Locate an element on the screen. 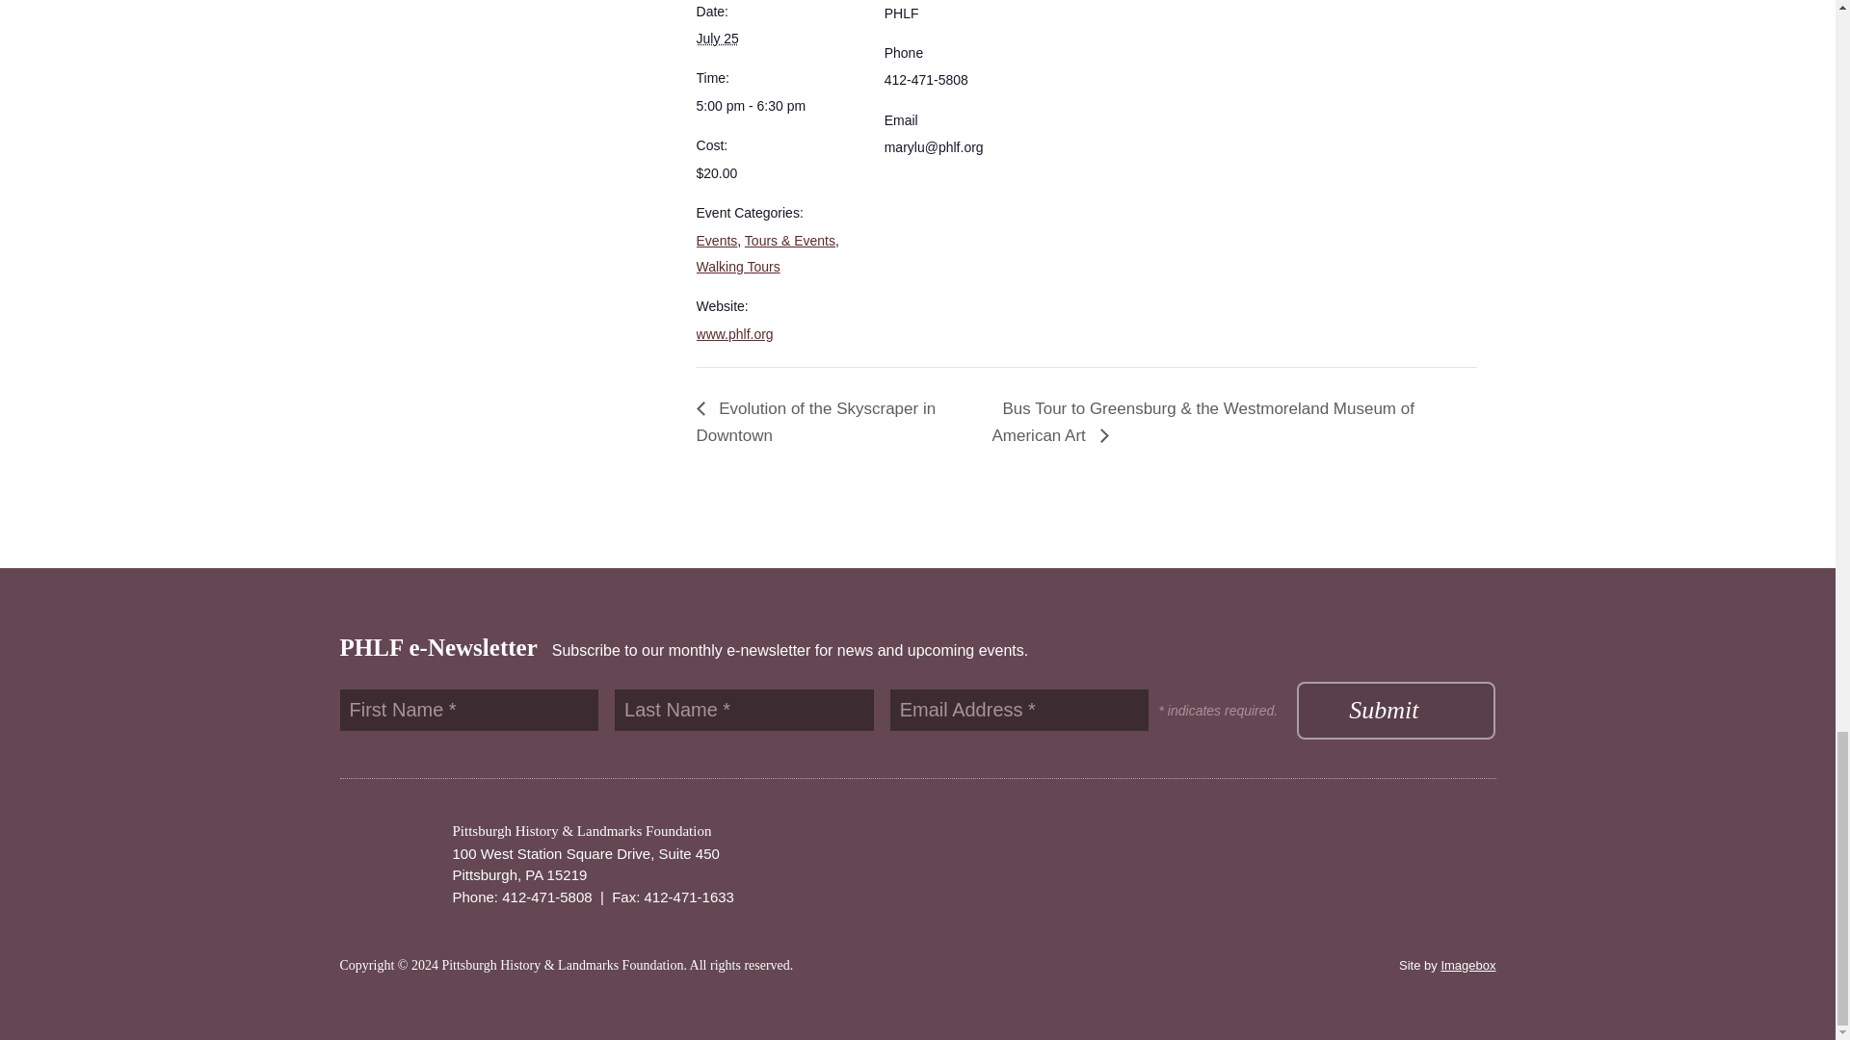 The height and width of the screenshot is (1040, 1850). Submit is located at coordinates (1395, 711).